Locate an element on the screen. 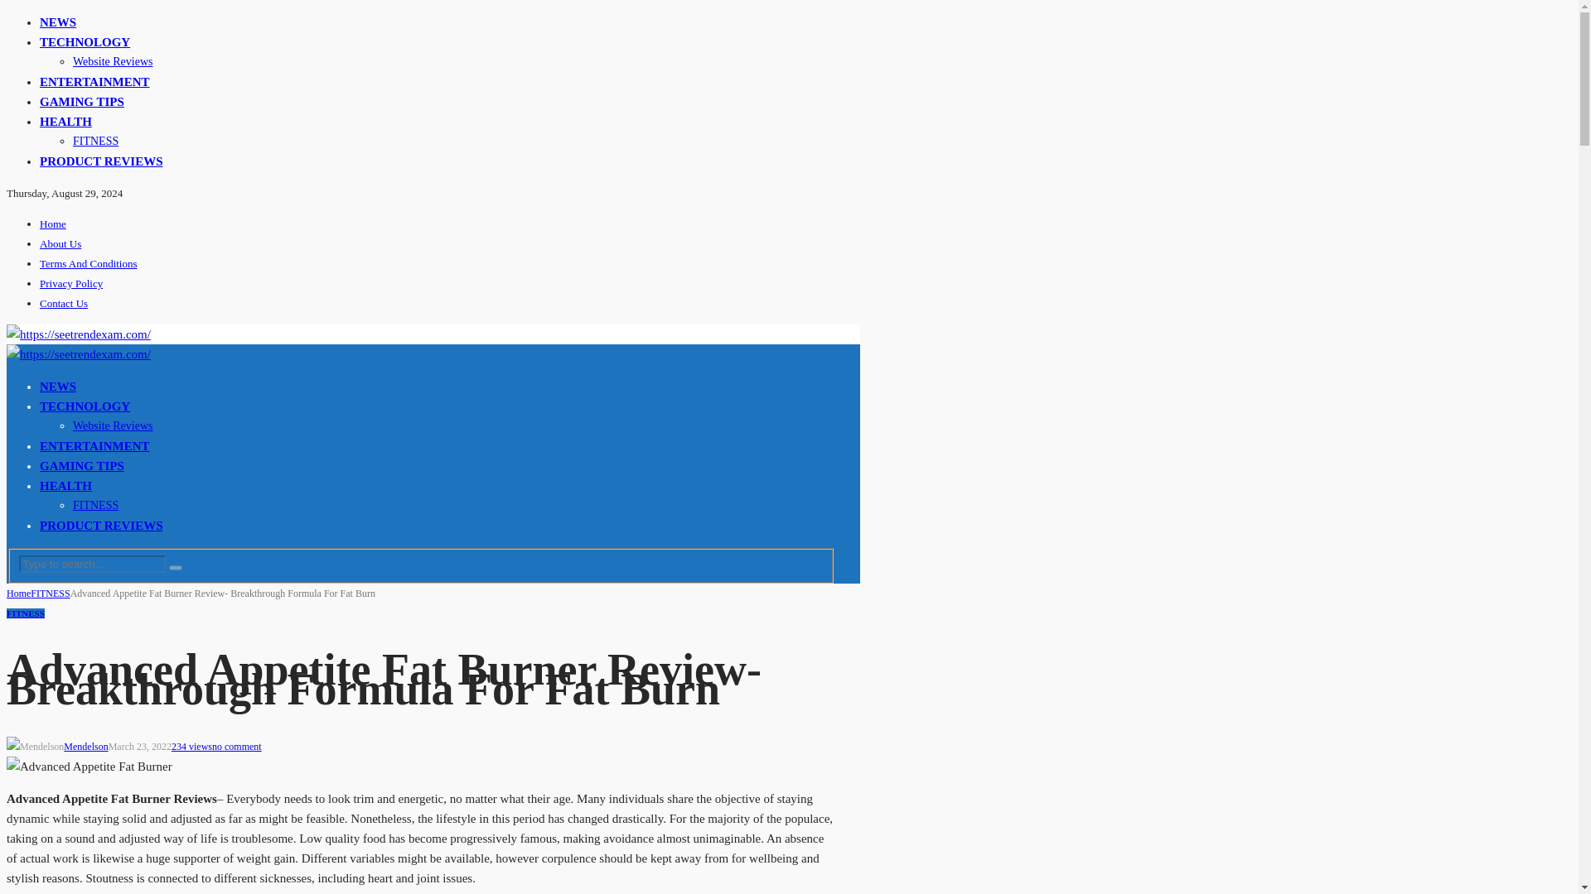 This screenshot has width=1591, height=894. 234 views is located at coordinates (191, 747).